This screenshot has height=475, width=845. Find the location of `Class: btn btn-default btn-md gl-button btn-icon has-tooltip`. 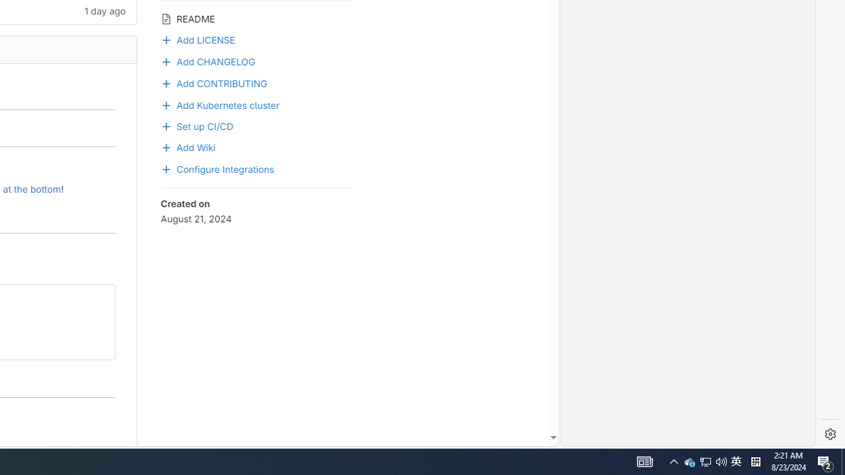

Class: btn btn-default btn-md gl-button btn-icon has-tooltip is located at coordinates (99, 300).